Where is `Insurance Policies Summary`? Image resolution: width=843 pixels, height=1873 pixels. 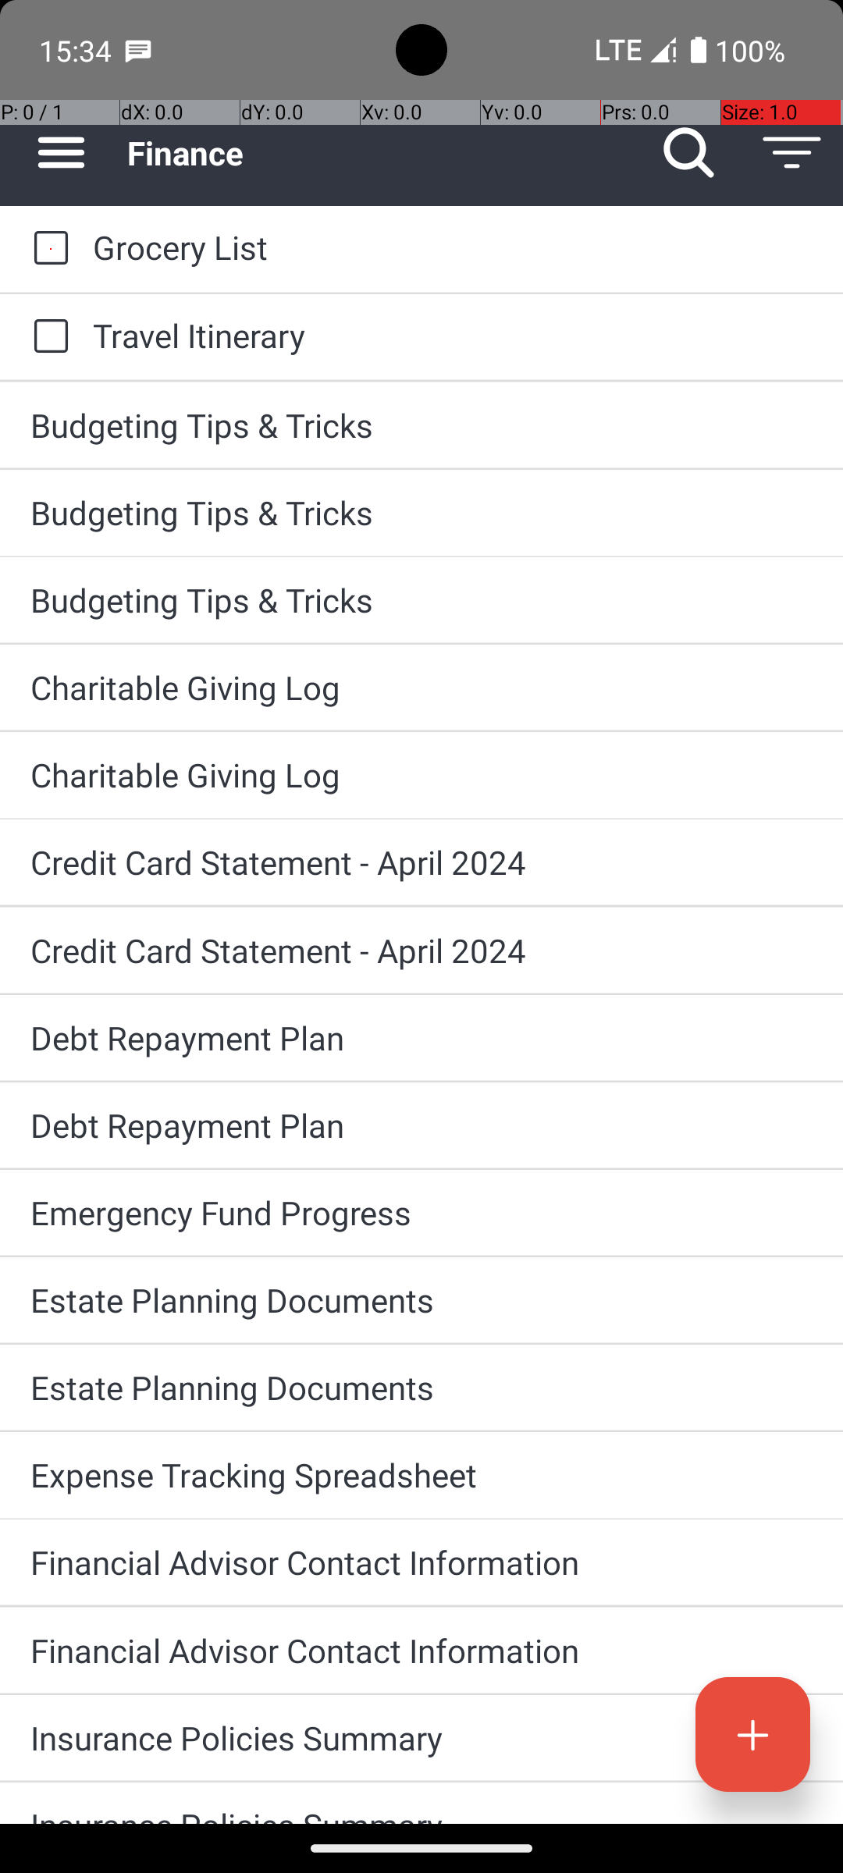
Insurance Policies Summary is located at coordinates (421, 1737).